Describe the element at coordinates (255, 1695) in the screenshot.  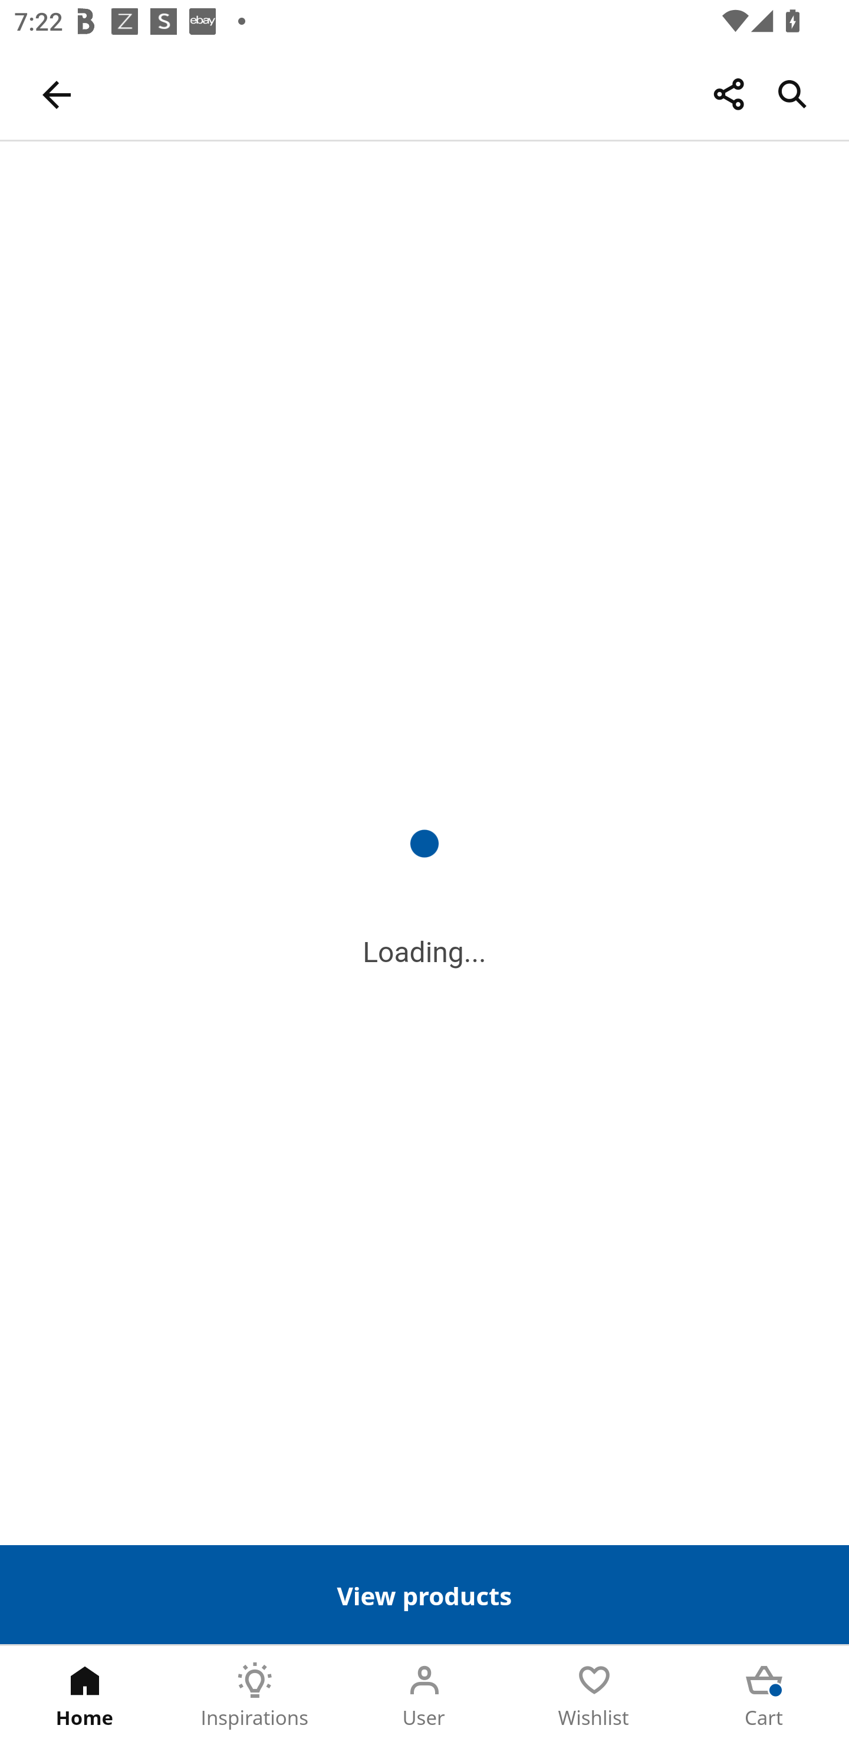
I see `Inspirations
Tab 2 of 5` at that location.